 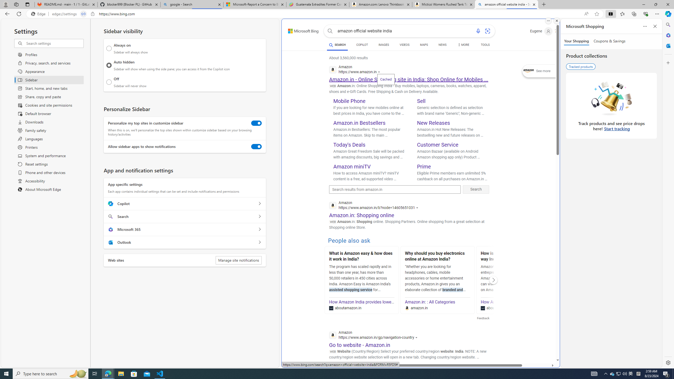 What do you see at coordinates (463, 46) in the screenshot?
I see `MORE` at bounding box center [463, 46].